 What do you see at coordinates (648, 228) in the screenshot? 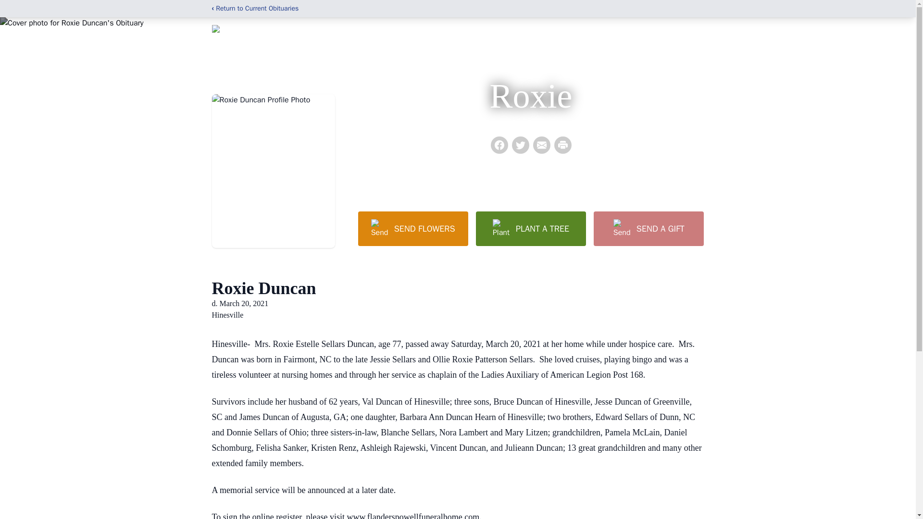
I see `SEND A GIFT` at bounding box center [648, 228].